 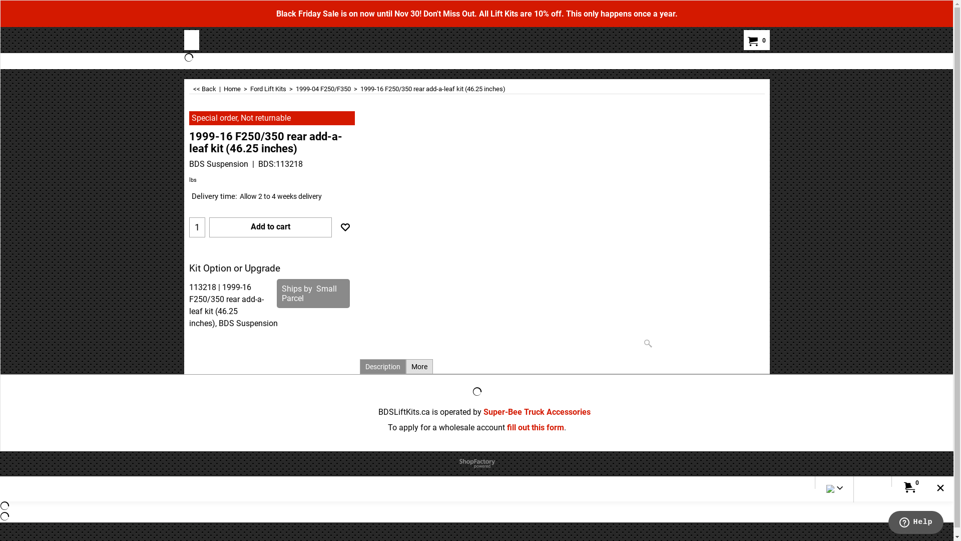 What do you see at coordinates (236, 89) in the screenshot?
I see `Home  > ` at bounding box center [236, 89].